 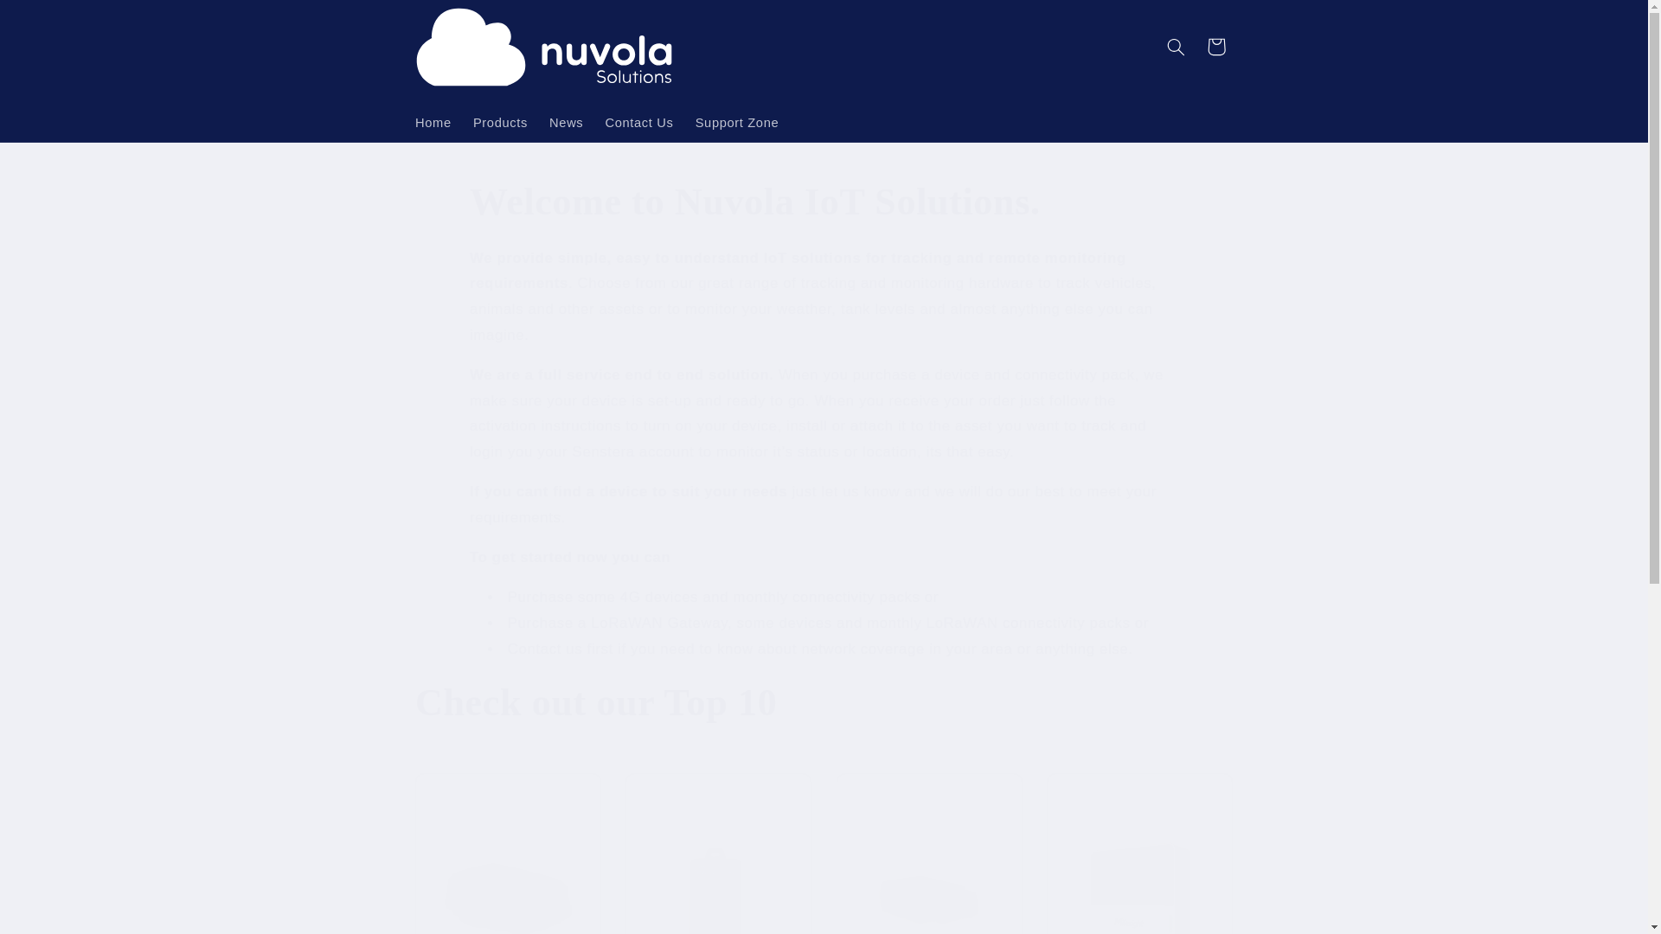 I want to click on Home, so click(x=433, y=123).